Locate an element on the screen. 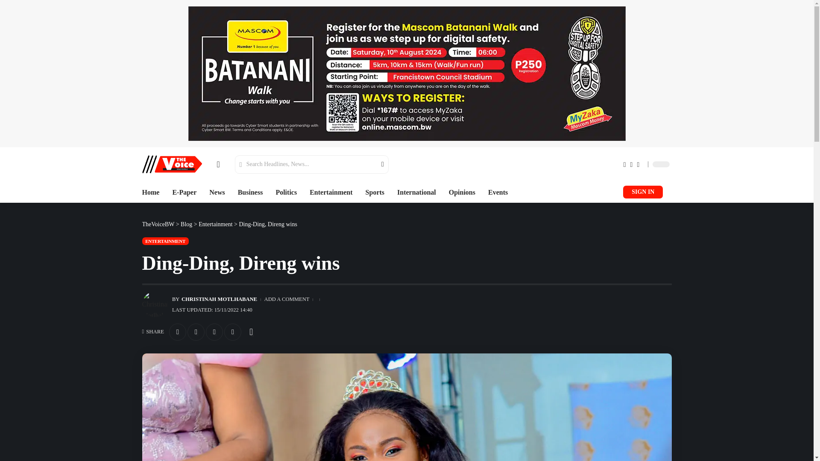 Image resolution: width=820 pixels, height=461 pixels. Go to Blog. is located at coordinates (186, 225).